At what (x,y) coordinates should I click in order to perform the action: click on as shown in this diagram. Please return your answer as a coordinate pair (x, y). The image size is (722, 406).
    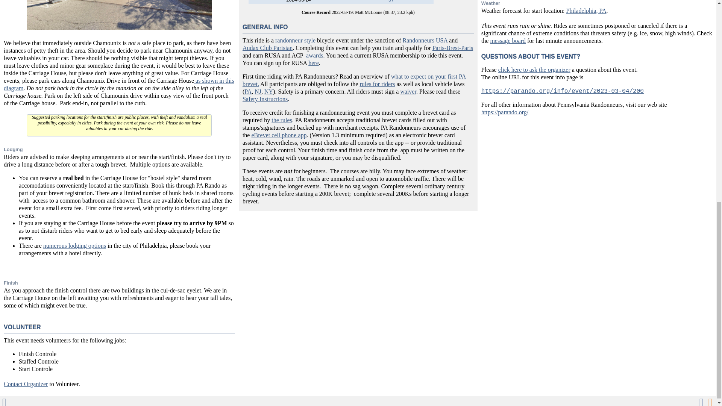
    Looking at the image, I should click on (119, 84).